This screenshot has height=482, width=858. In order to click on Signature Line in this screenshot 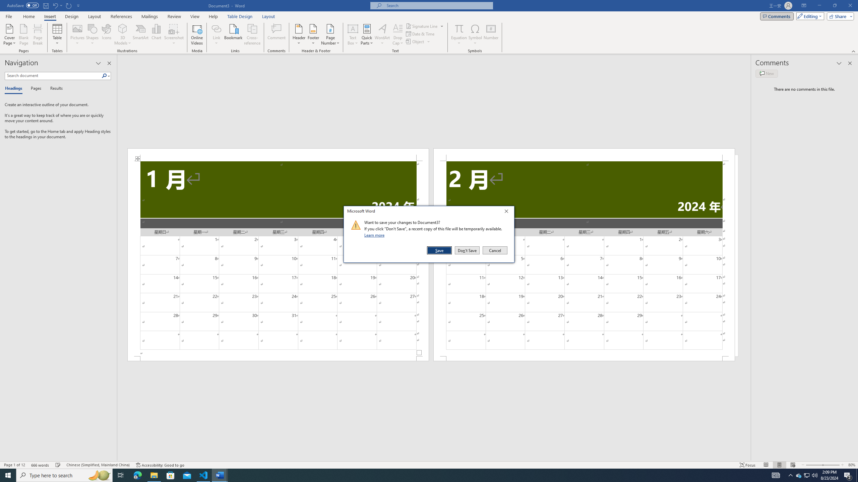, I will do `click(425, 26)`.